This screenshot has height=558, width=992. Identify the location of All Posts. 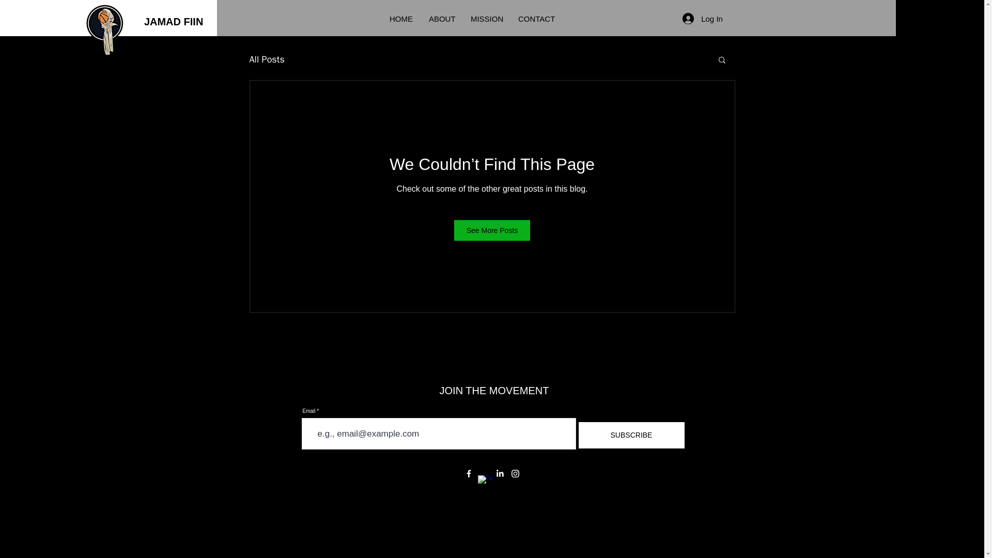
(266, 59).